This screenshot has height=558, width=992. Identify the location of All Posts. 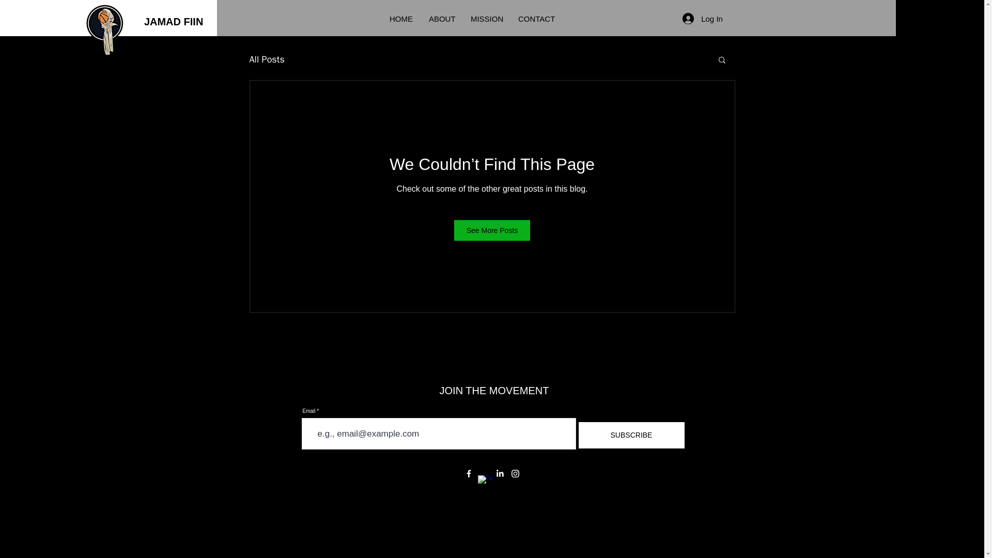
(266, 59).